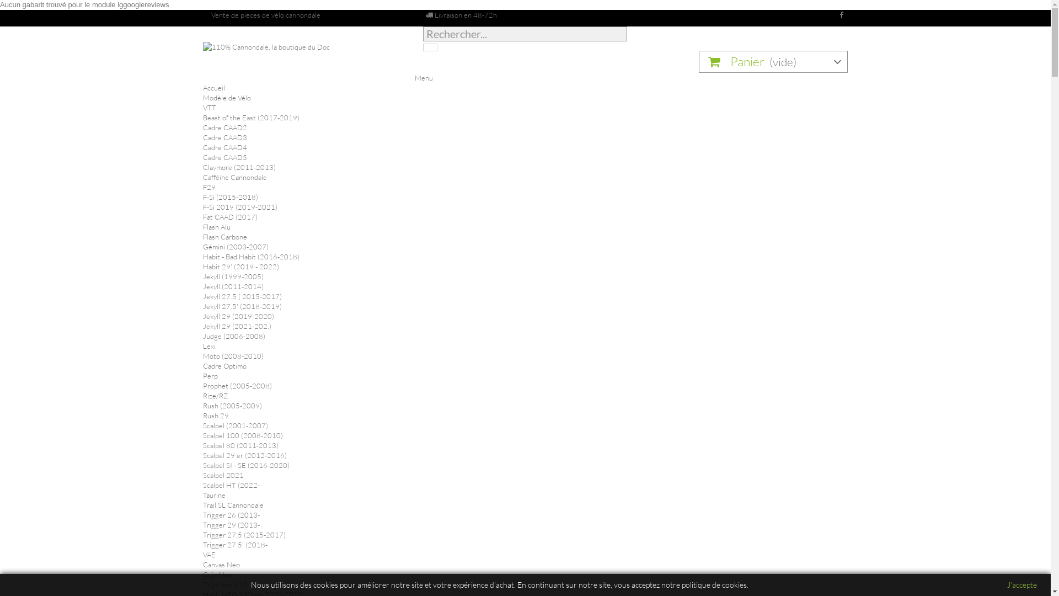  I want to click on Jekyll (2011-2014), so click(233, 286).